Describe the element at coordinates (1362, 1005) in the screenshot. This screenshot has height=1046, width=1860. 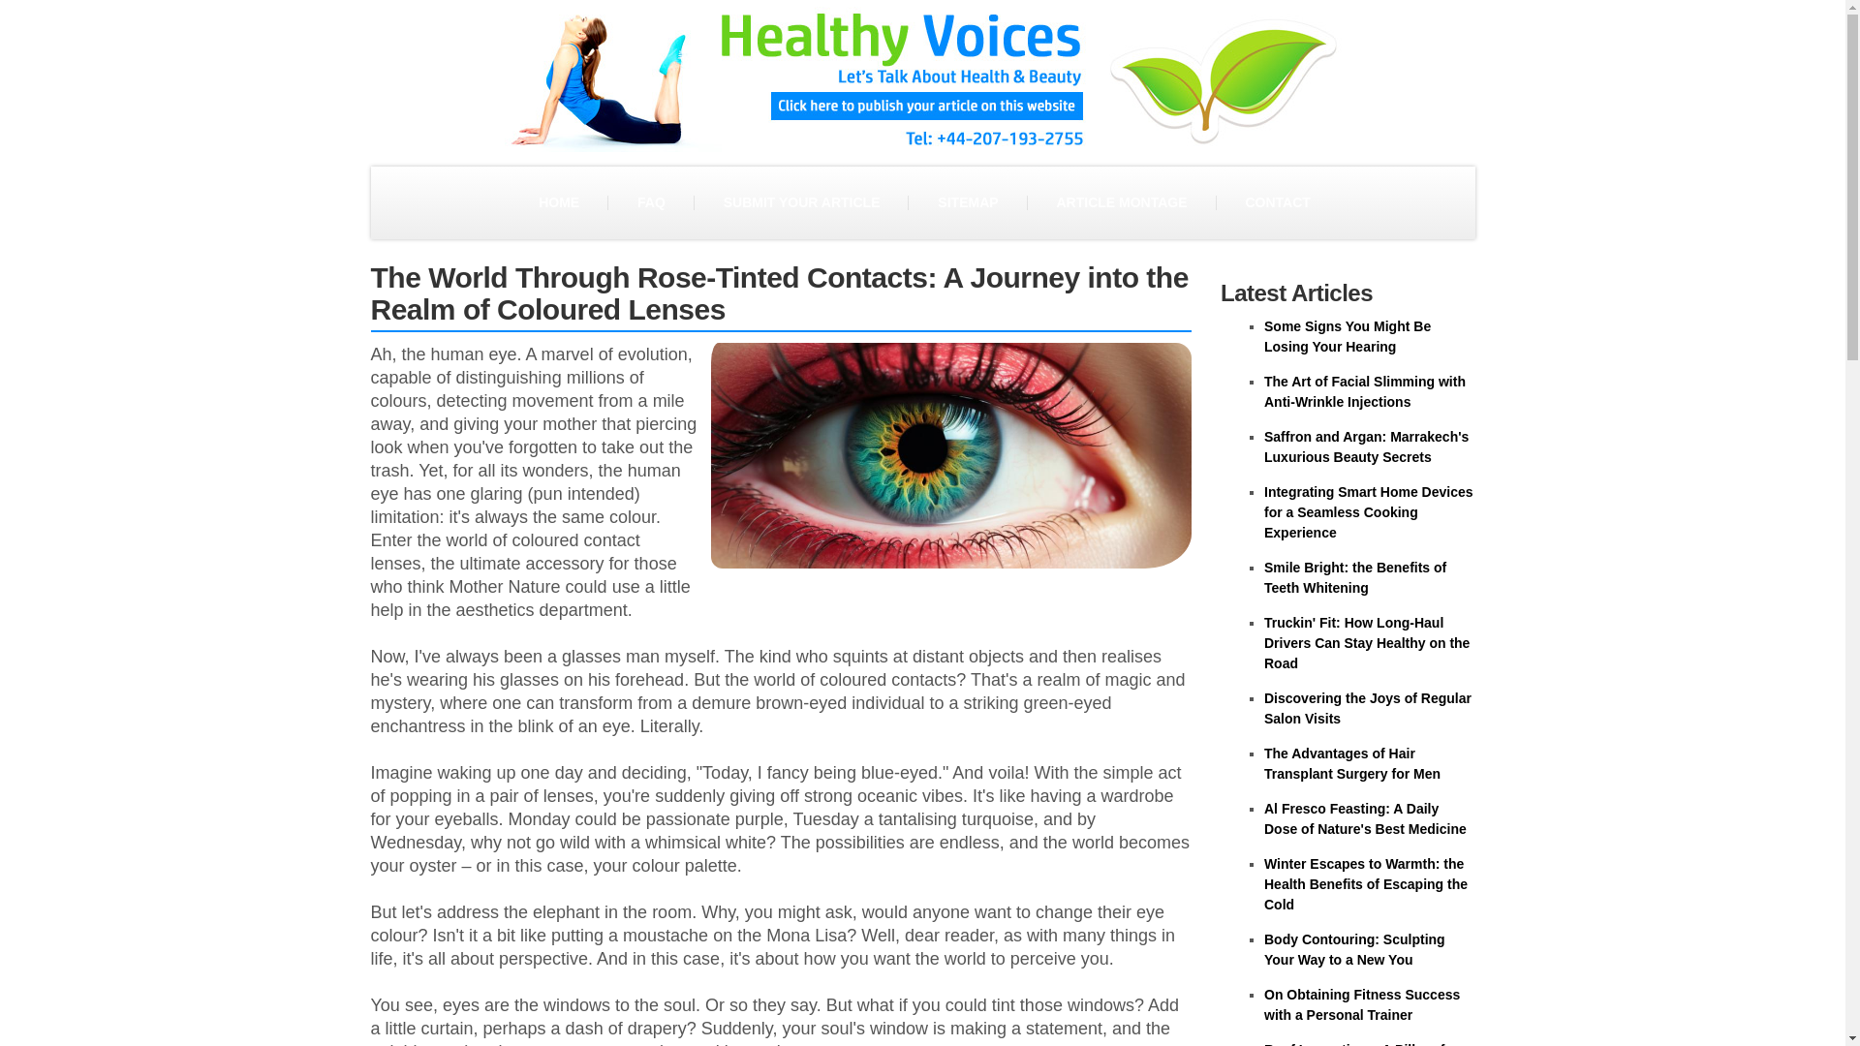
I see `On Obtaining Fitness Success with a Personal Trainer` at that location.